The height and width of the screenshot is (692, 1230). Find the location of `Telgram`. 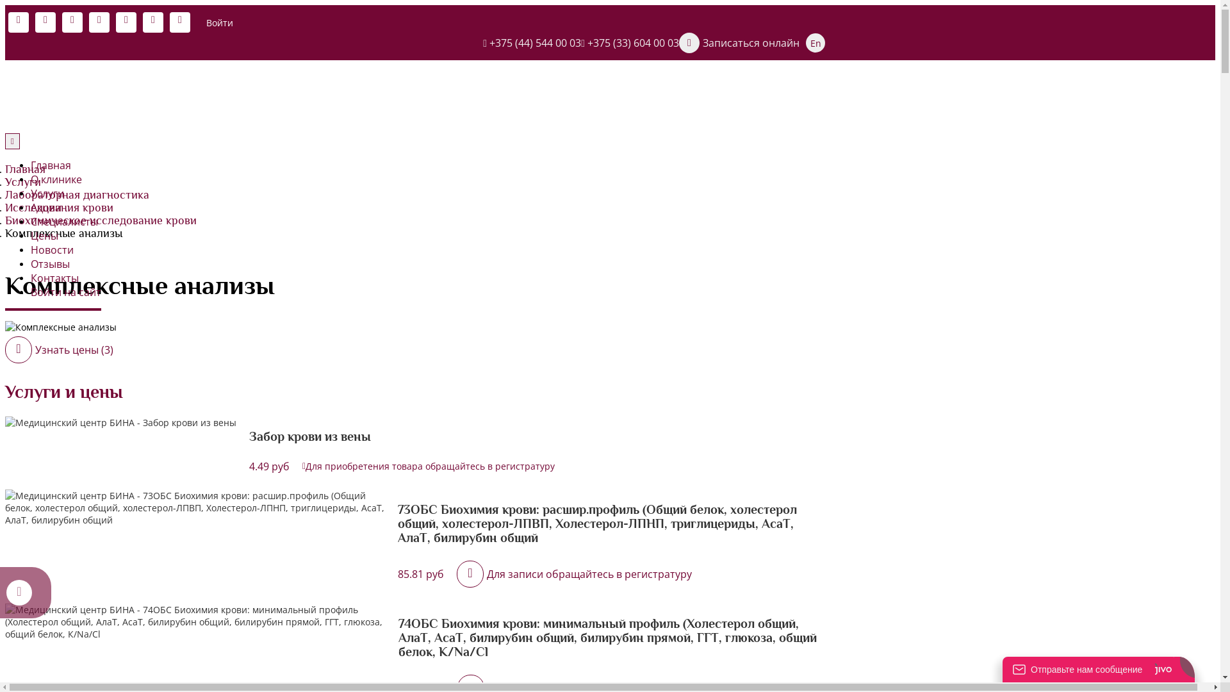

Telgram is located at coordinates (153, 22).